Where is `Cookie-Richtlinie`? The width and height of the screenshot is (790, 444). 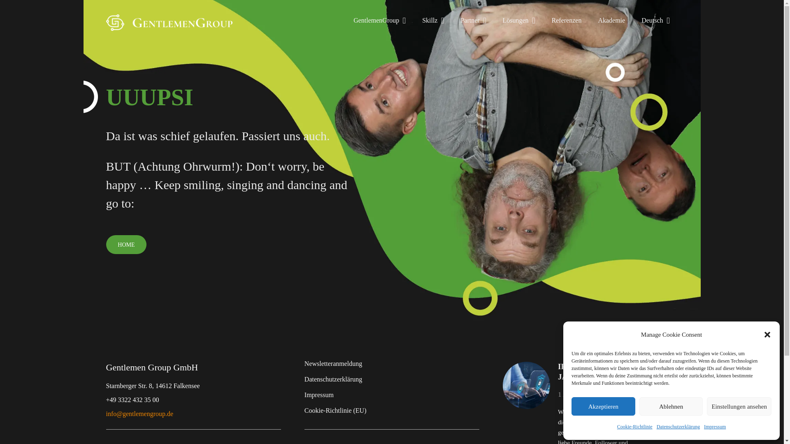
Cookie-Richtlinie is located at coordinates (634, 427).